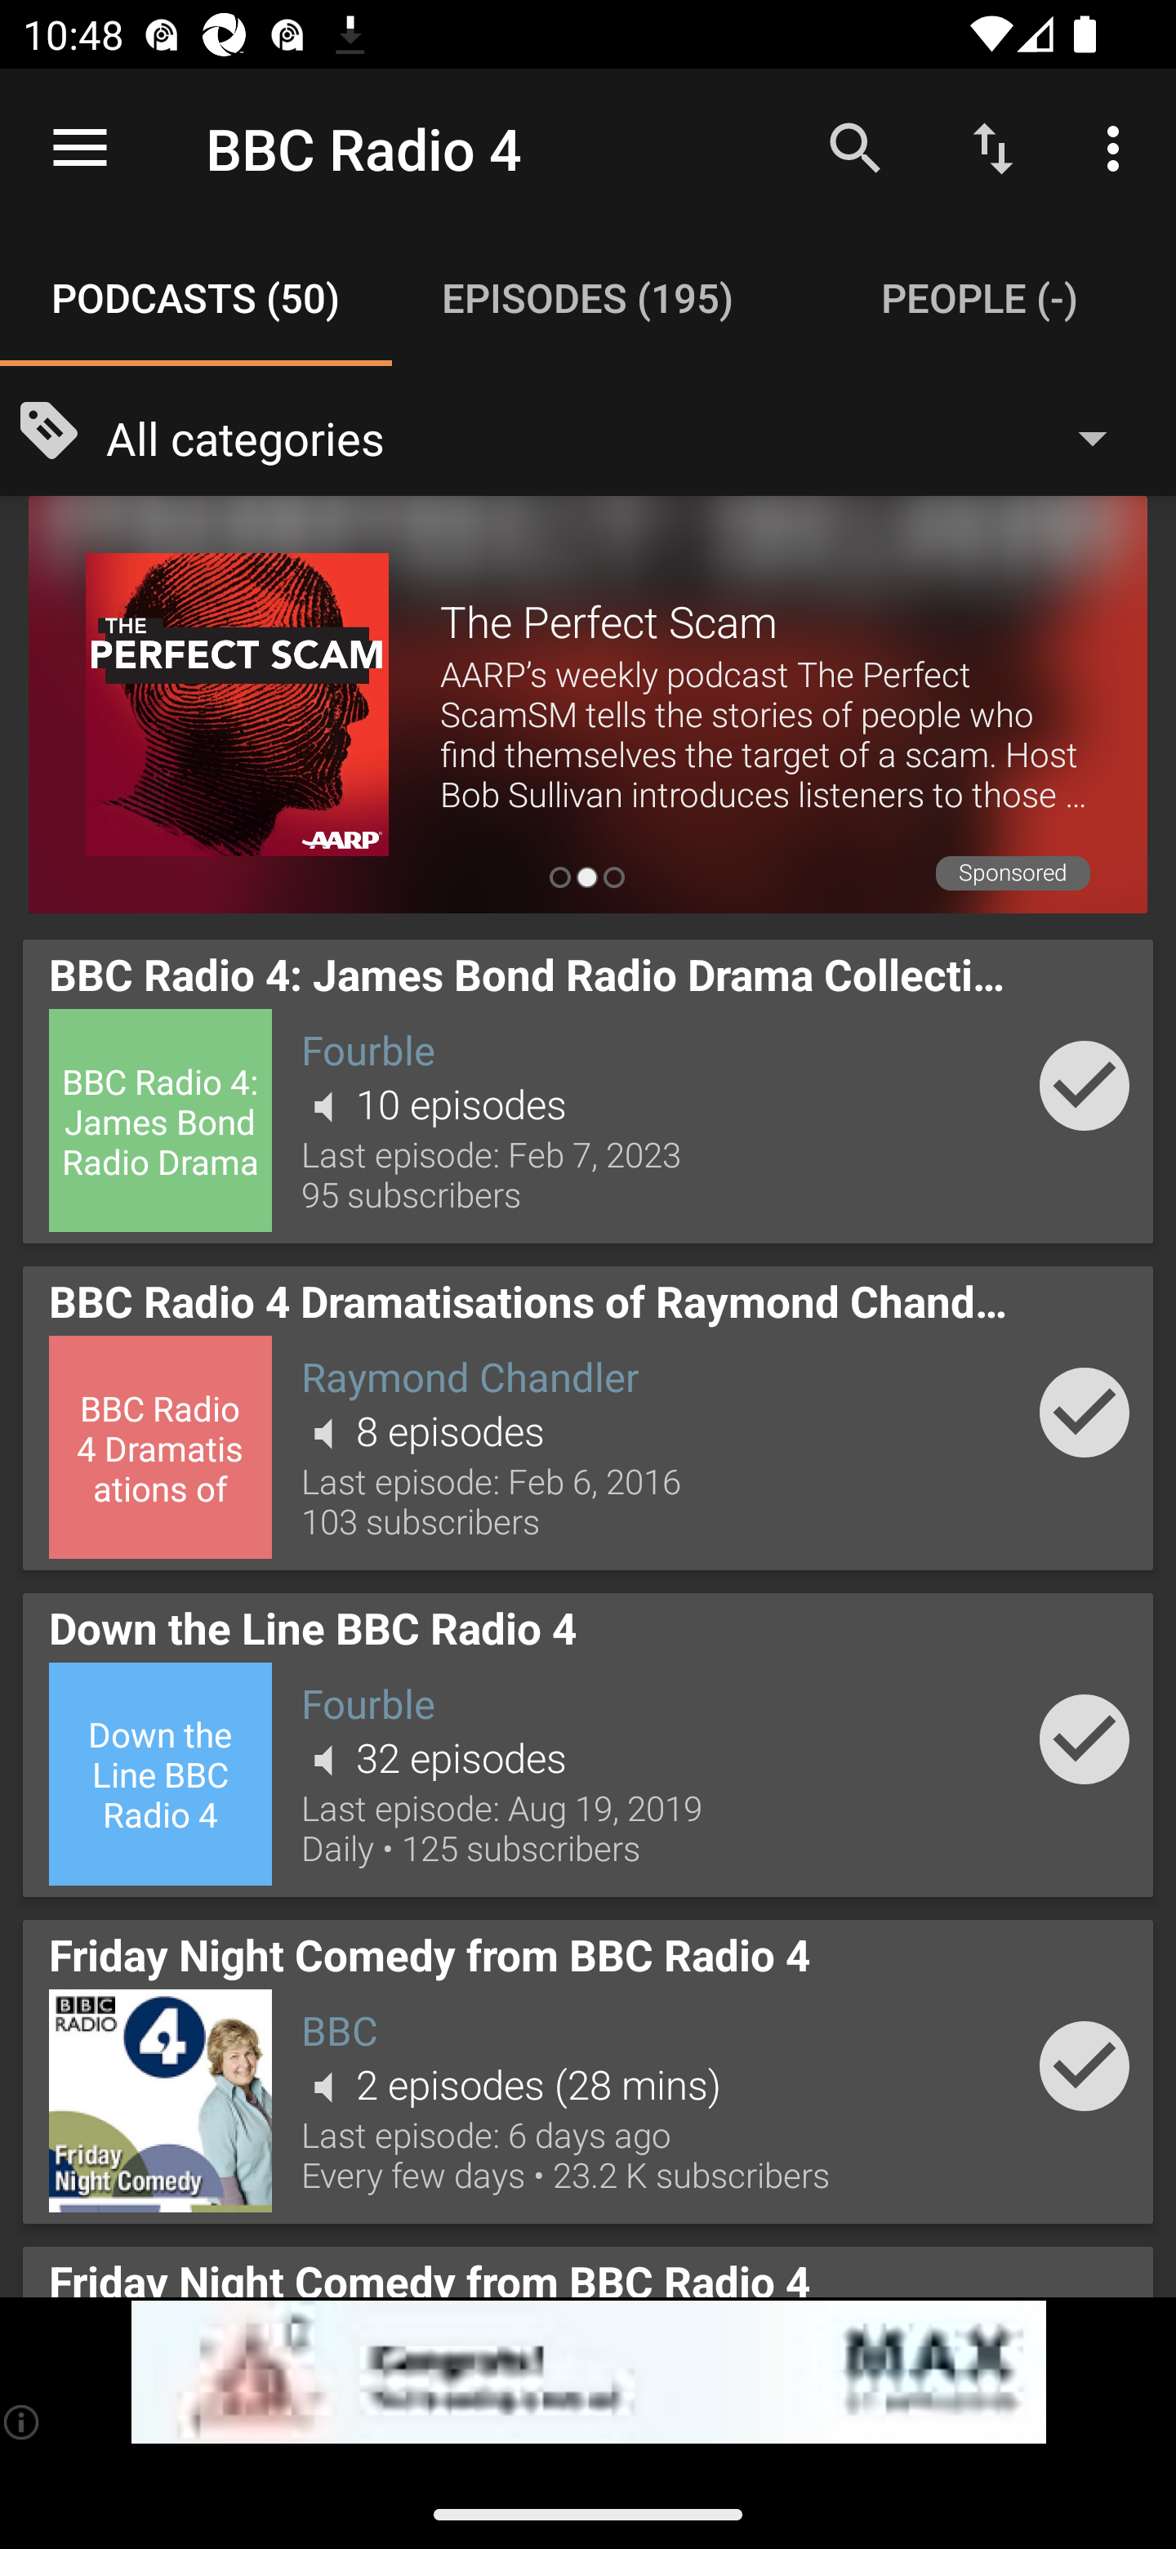 The width and height of the screenshot is (1176, 2549). Describe the element at coordinates (980, 297) in the screenshot. I see `People (-) PEOPLE (-)` at that location.